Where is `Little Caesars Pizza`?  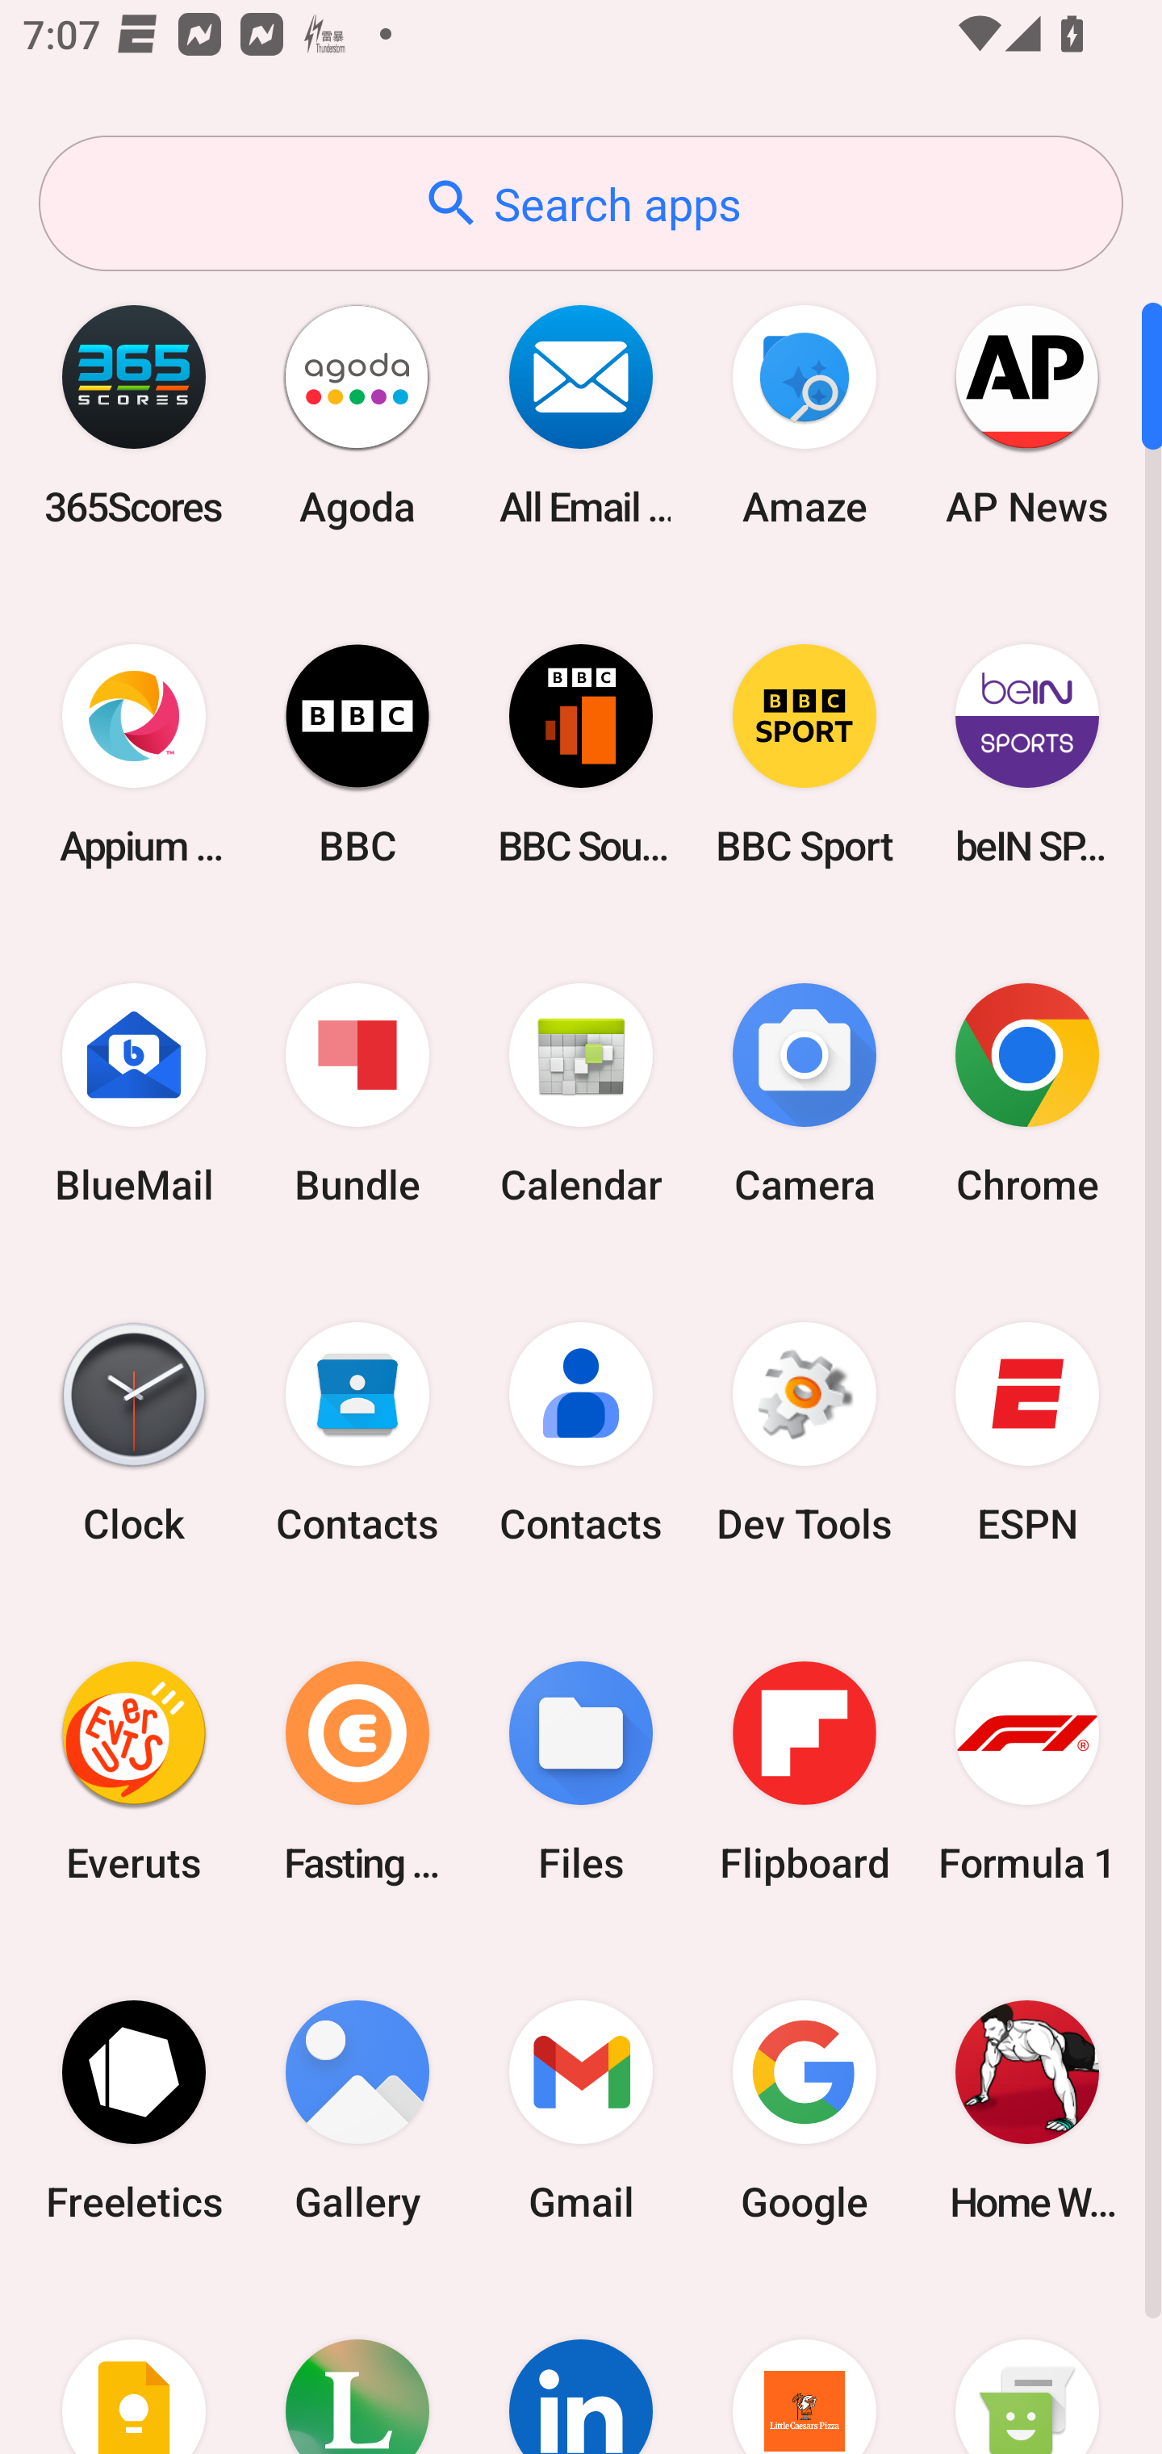
Little Caesars Pizza is located at coordinates (804, 2367).